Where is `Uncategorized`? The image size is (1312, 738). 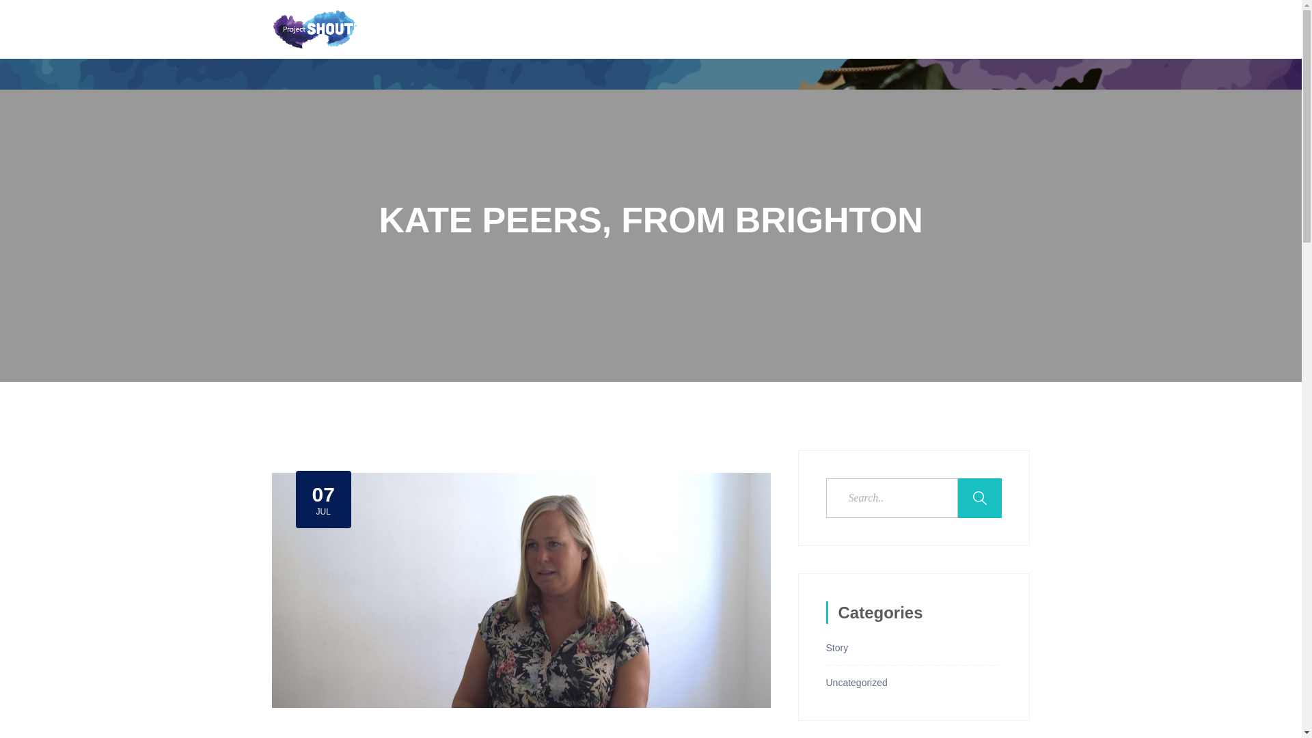
Uncategorized is located at coordinates (856, 682).